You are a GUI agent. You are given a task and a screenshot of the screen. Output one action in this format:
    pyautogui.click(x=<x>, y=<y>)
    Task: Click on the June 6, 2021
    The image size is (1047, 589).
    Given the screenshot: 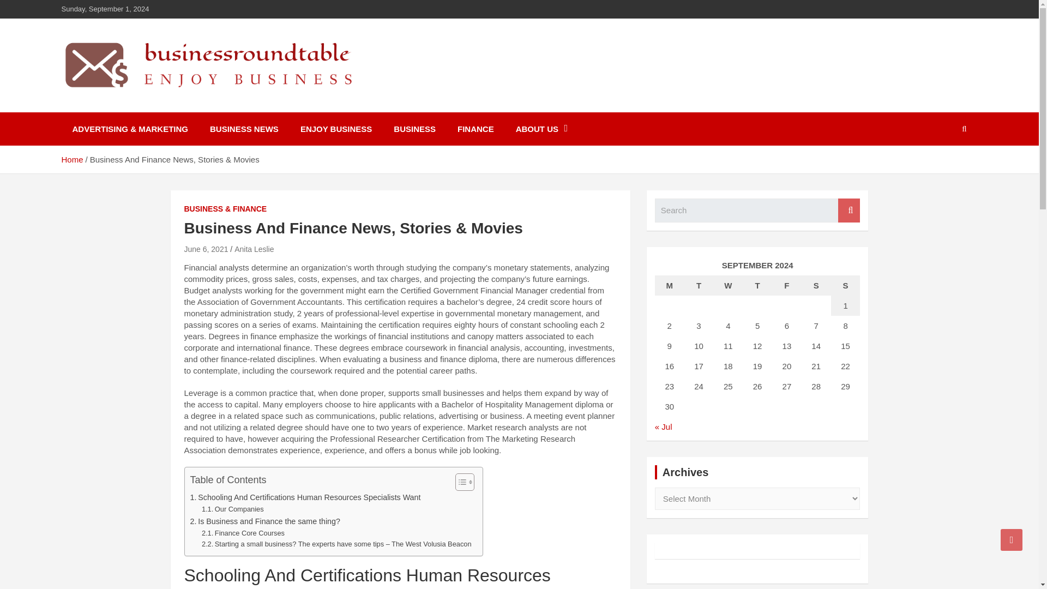 What is the action you would take?
    pyautogui.click(x=206, y=249)
    